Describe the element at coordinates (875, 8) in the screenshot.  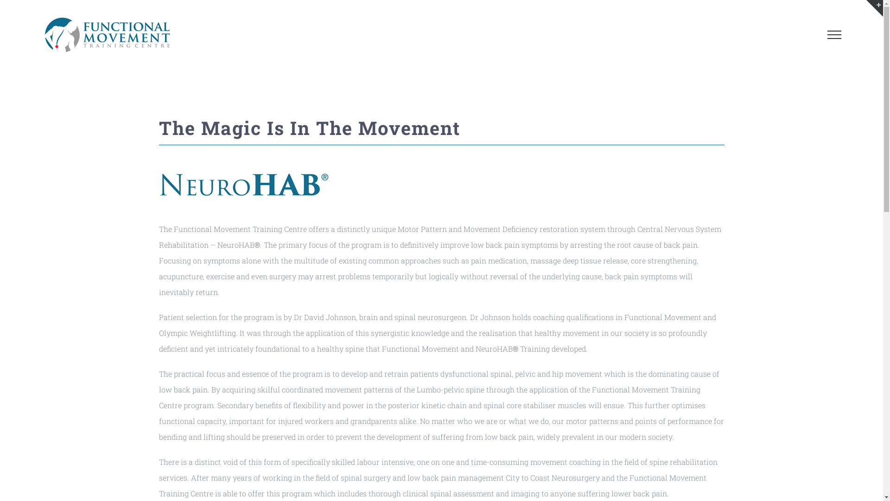
I see `Toggle Sliding Bar Area` at that location.